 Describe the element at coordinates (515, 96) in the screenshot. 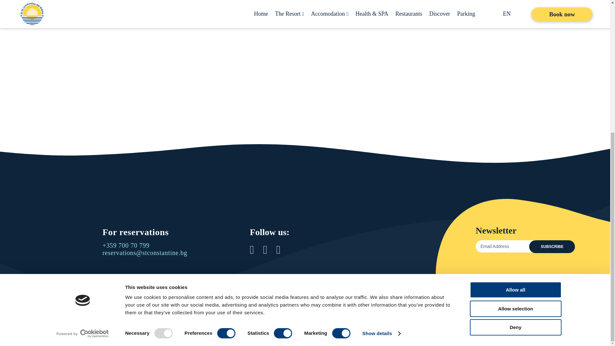

I see `Allow selection` at that location.